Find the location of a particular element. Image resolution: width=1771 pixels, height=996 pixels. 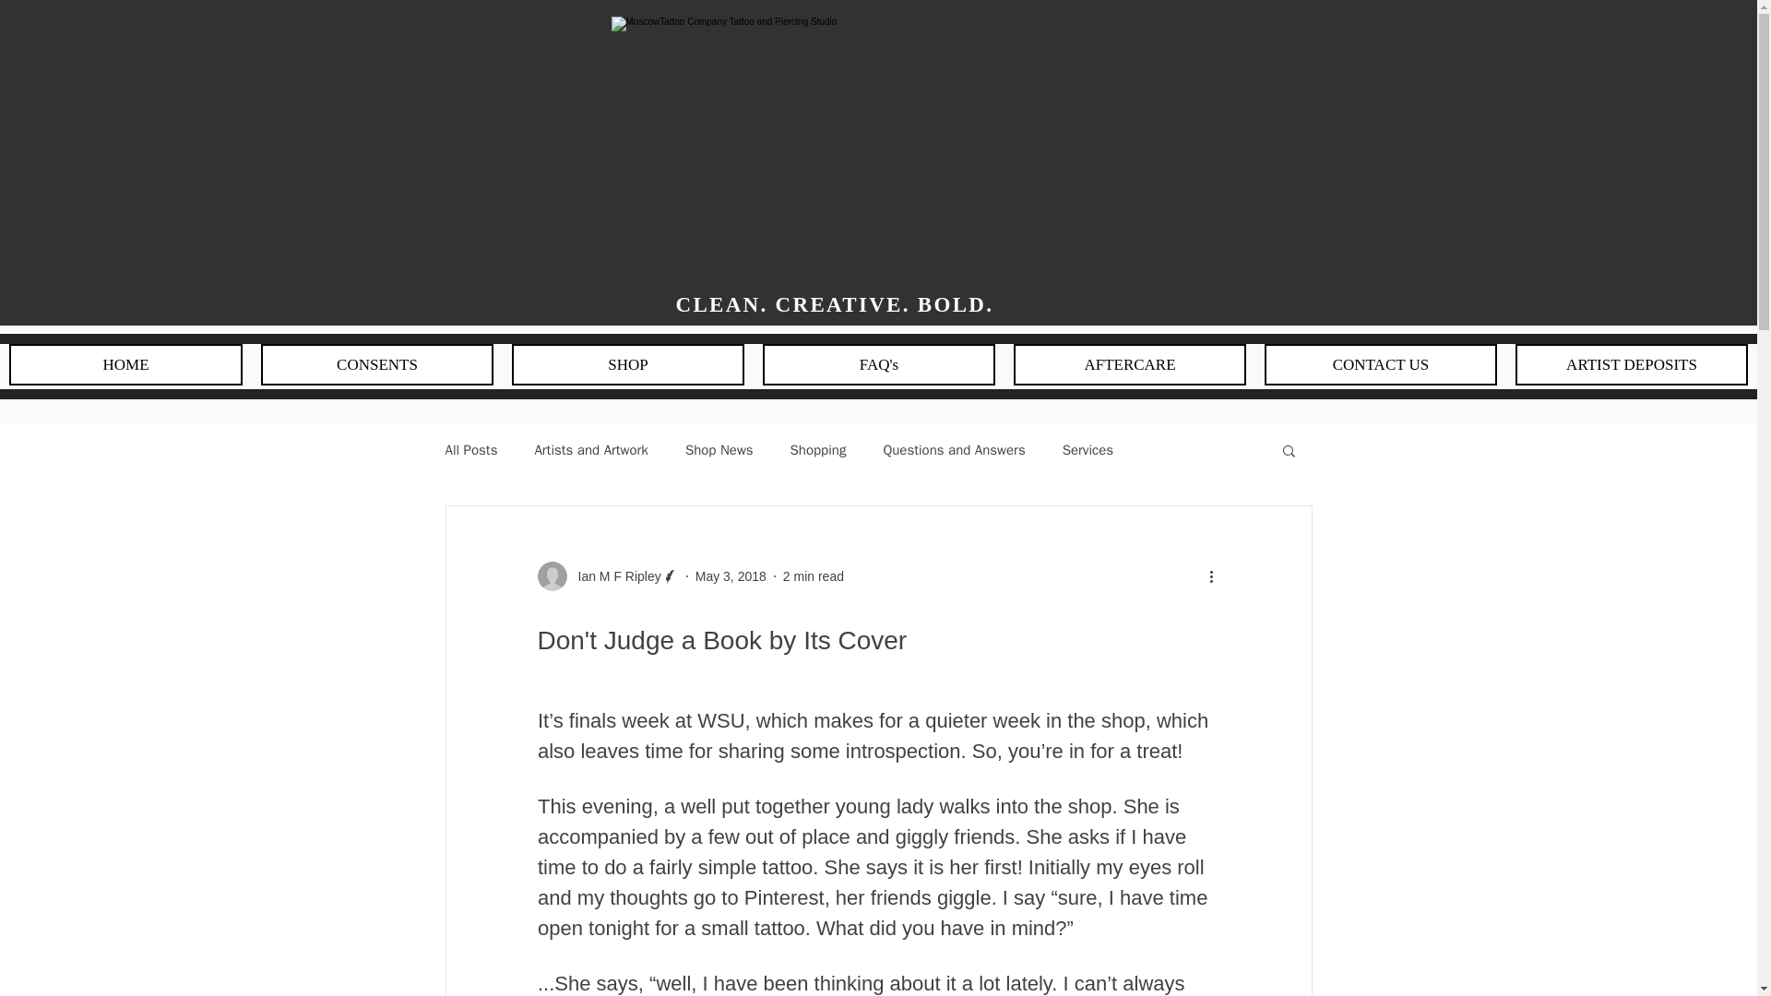

Brookie Sosa is located at coordinates (103, 347).